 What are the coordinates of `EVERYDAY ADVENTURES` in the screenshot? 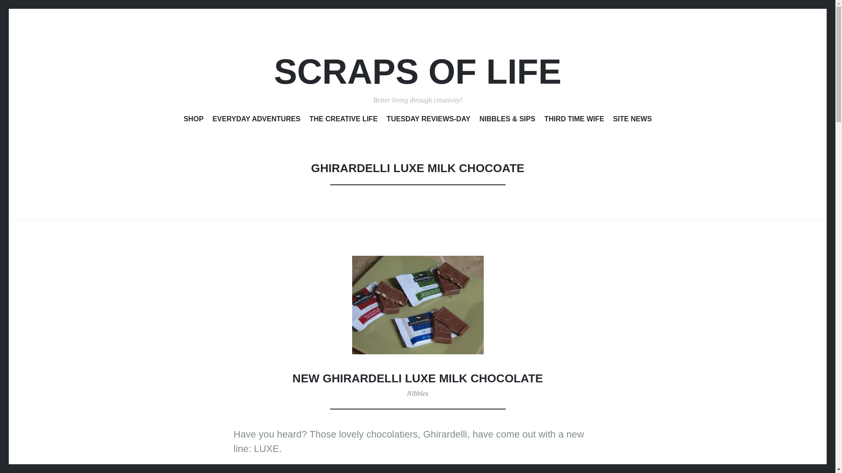 It's located at (257, 120).